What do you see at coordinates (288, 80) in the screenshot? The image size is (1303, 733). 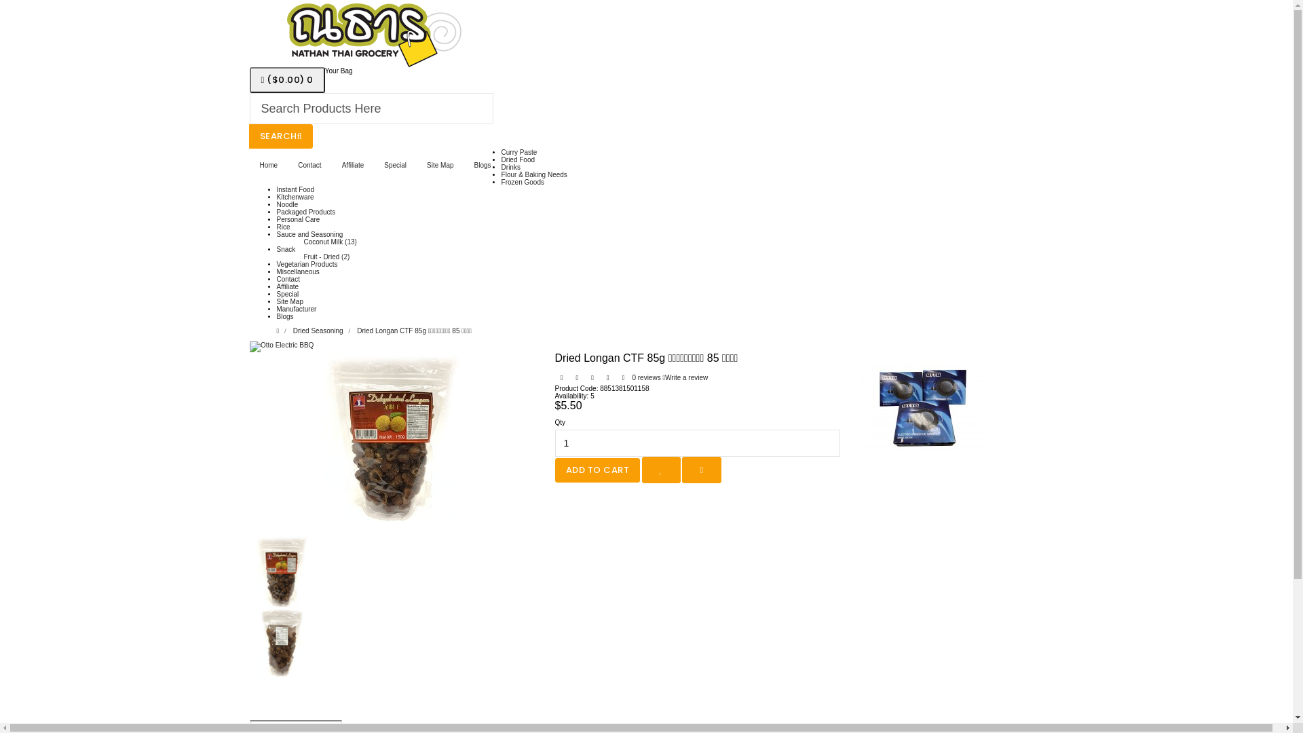 I see `($0.00) 0` at bounding box center [288, 80].